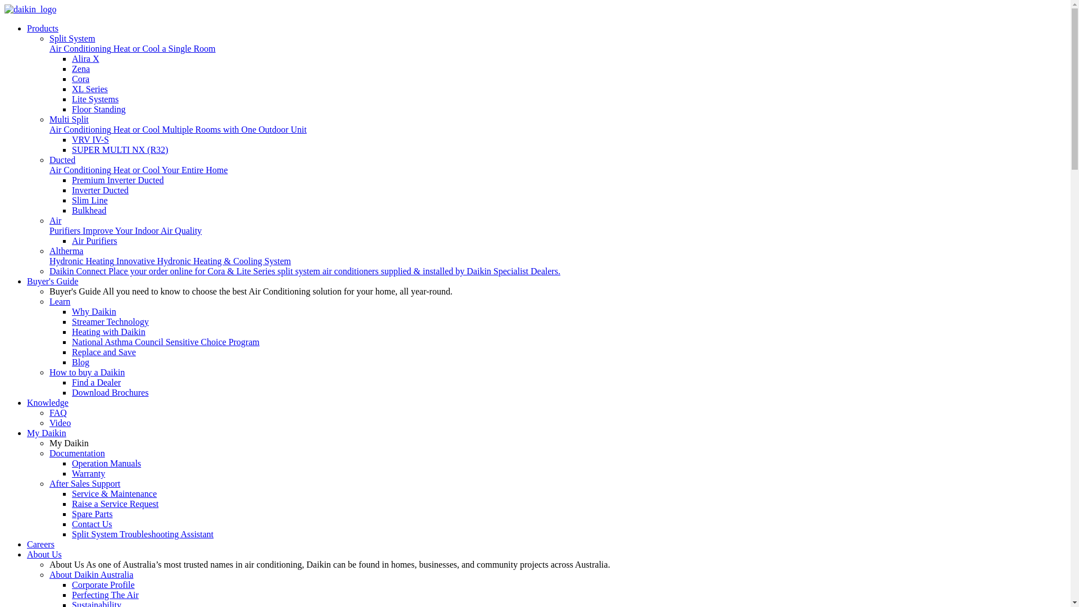  Describe the element at coordinates (118, 180) in the screenshot. I see `Premium Inverter Ducted` at that location.